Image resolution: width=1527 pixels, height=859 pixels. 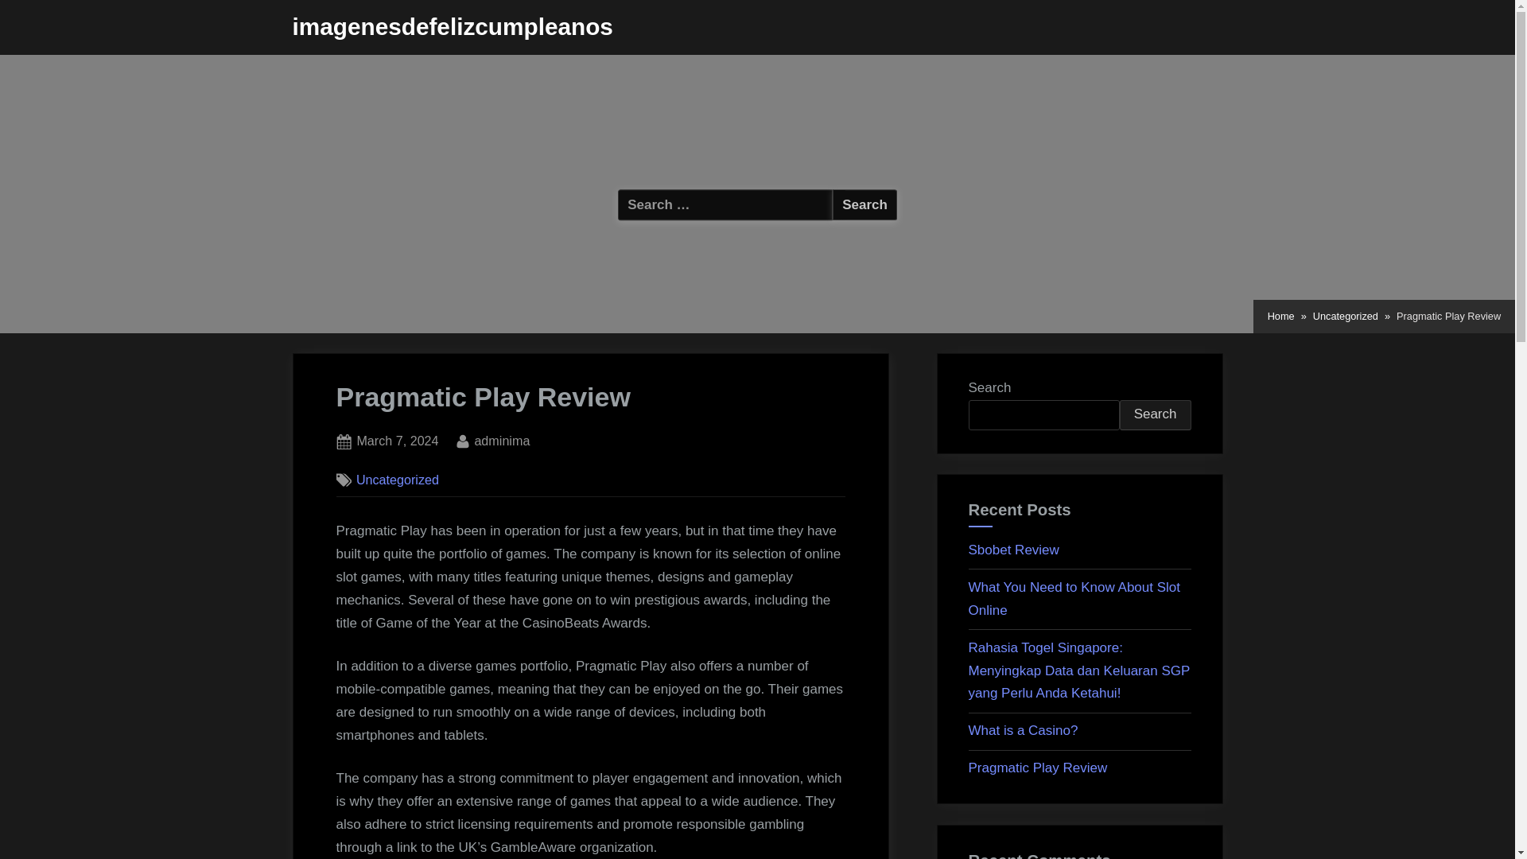 What do you see at coordinates (1013, 549) in the screenshot?
I see `Sbobet Review` at bounding box center [1013, 549].